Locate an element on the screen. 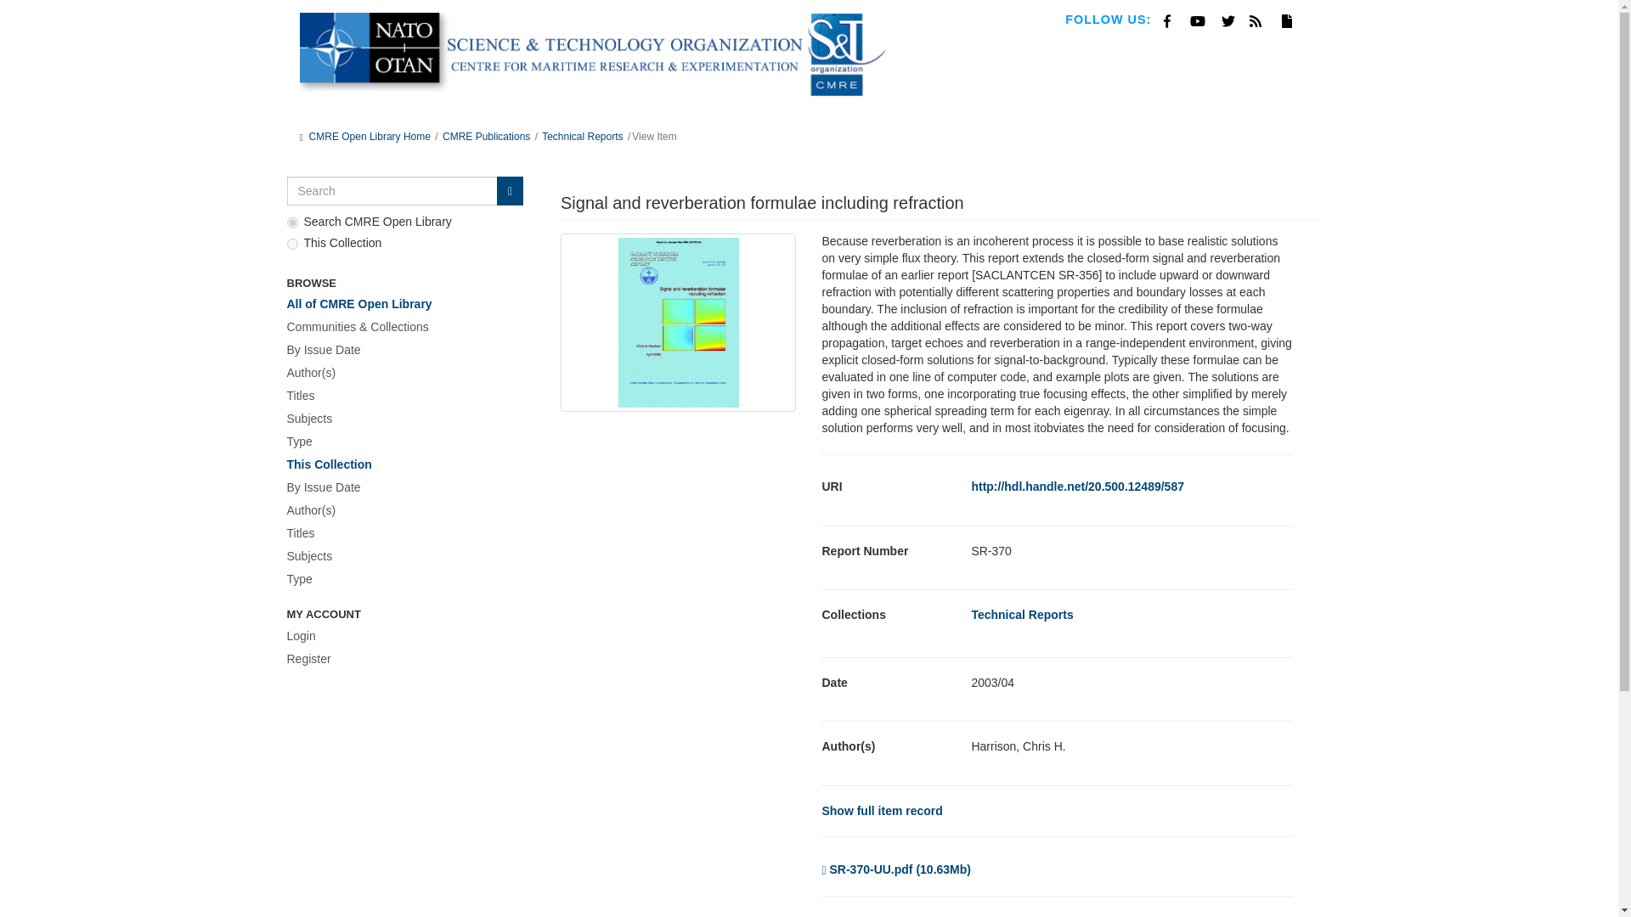  Register is located at coordinates (401, 659).